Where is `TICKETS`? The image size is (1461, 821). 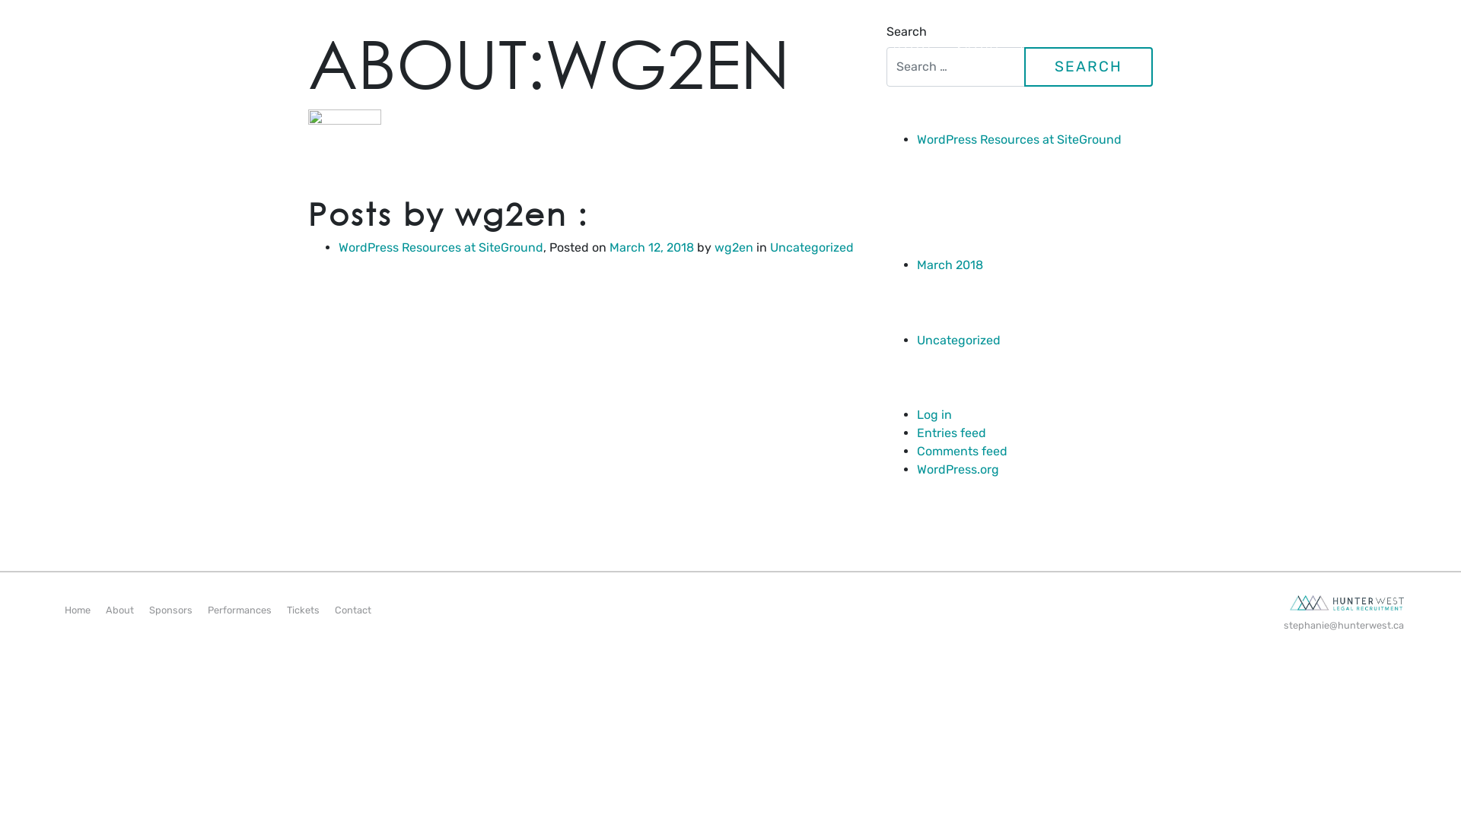
TICKETS is located at coordinates (1274, 49).